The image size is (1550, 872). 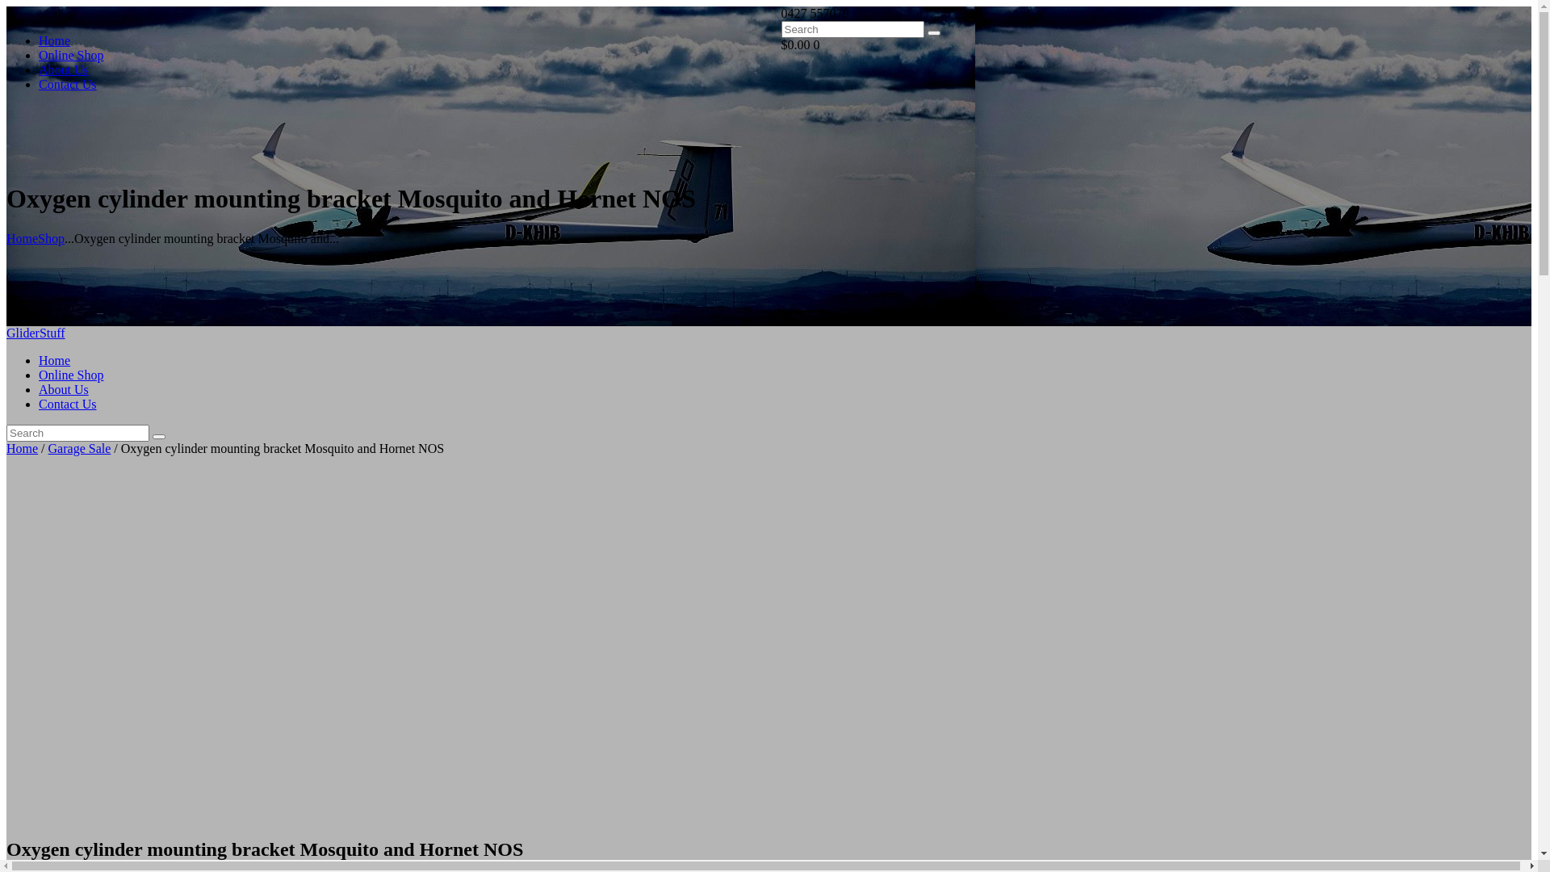 I want to click on About Us, so click(x=64, y=389).